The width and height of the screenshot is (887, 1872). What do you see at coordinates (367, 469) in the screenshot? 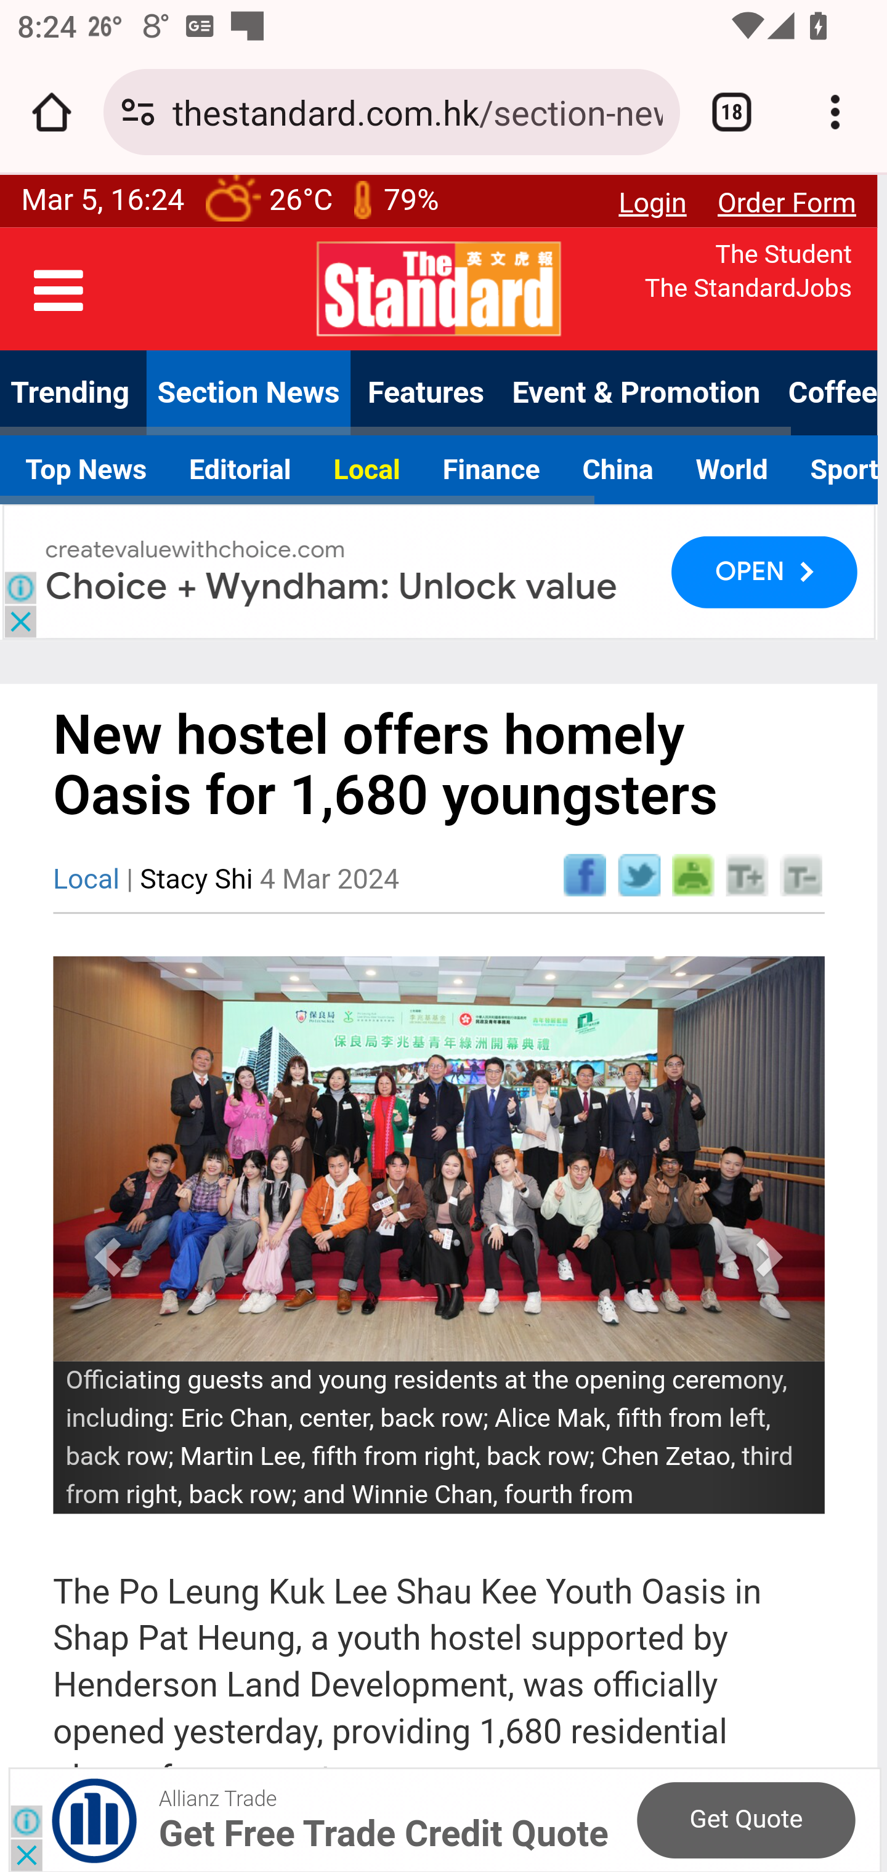
I see `Local` at bounding box center [367, 469].